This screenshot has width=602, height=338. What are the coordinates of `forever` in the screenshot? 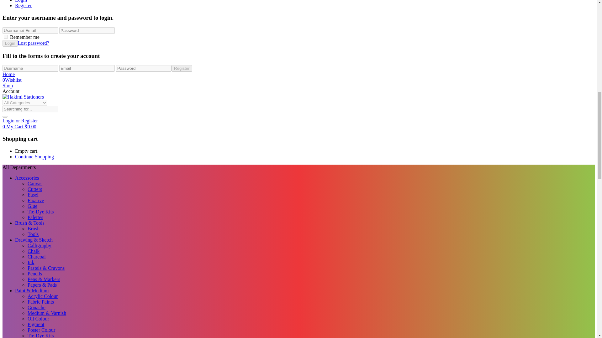 It's located at (6, 37).